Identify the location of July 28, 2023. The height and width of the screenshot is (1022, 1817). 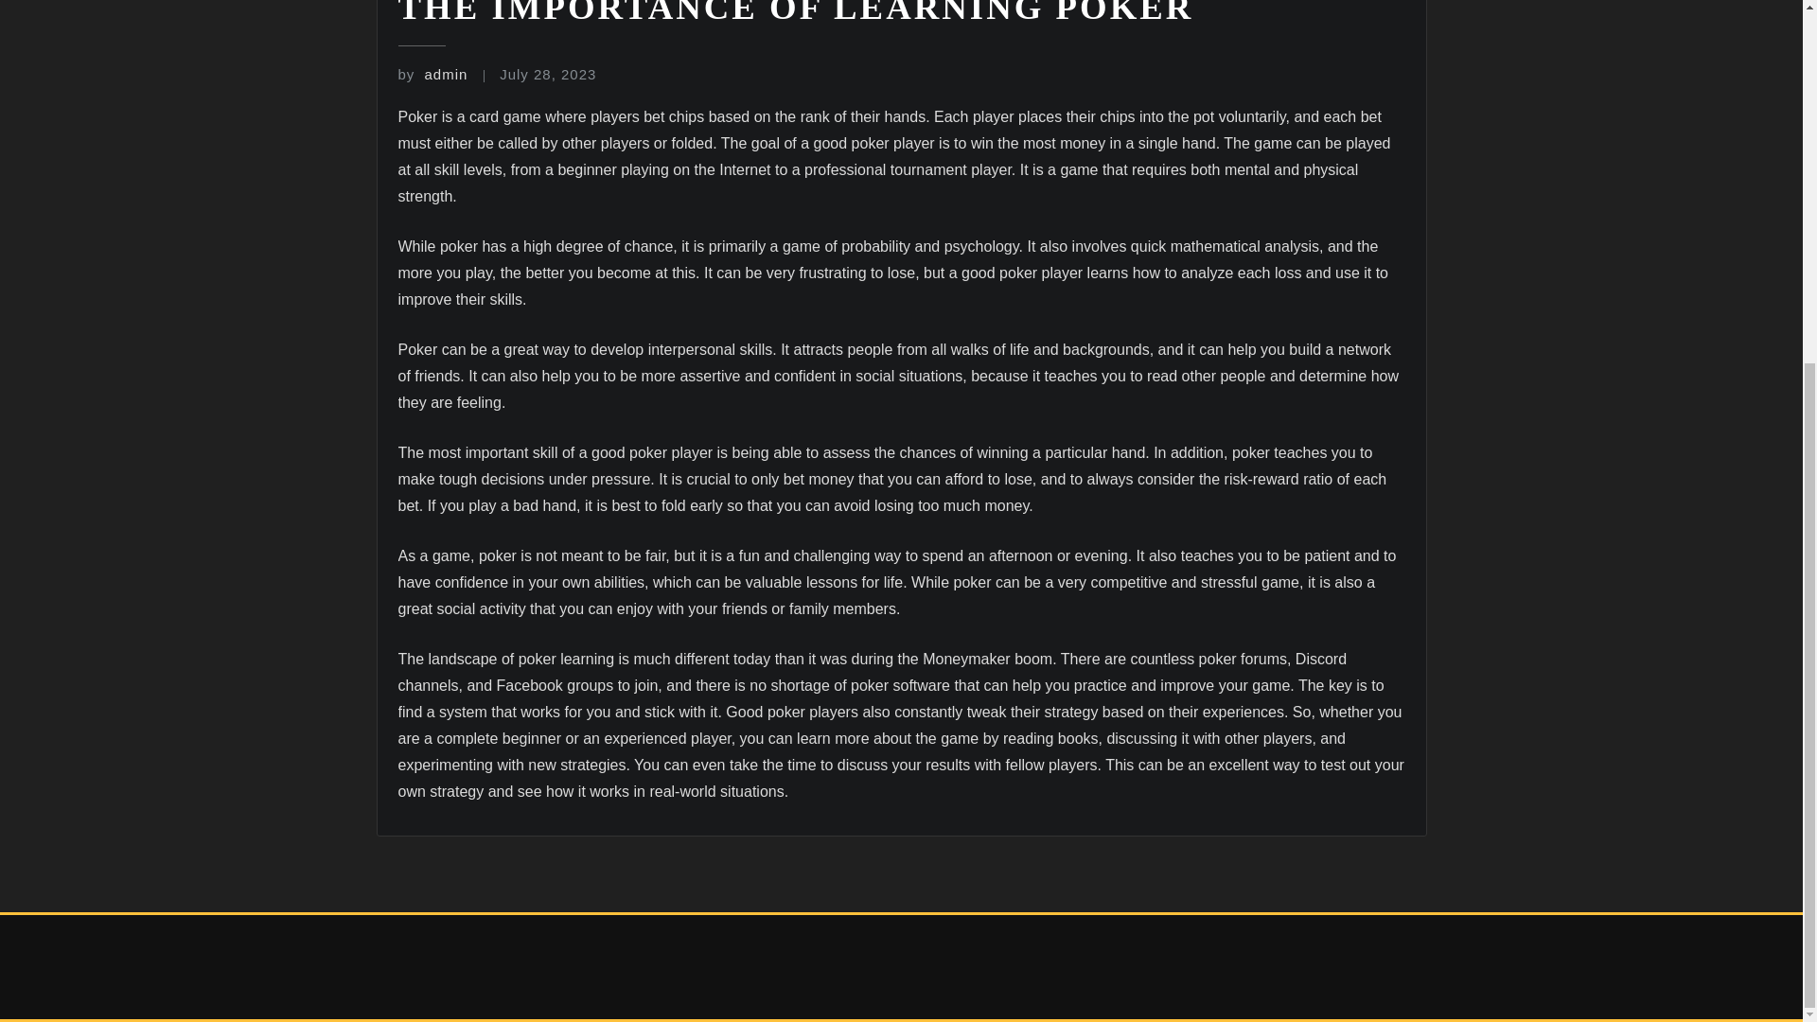
(547, 74).